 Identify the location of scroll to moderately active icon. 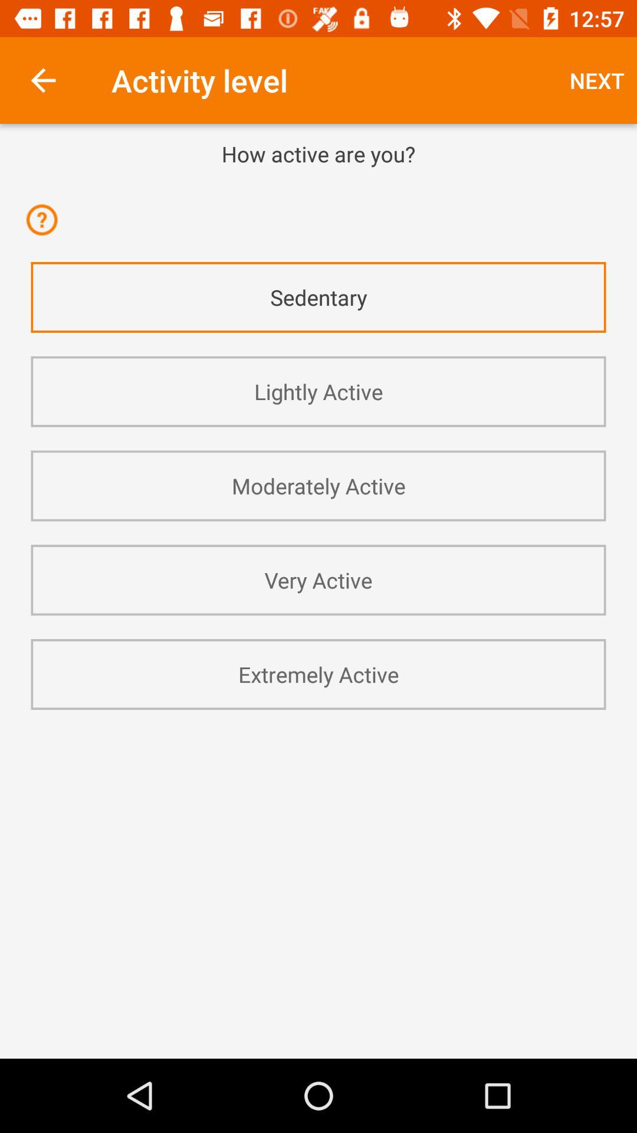
(318, 486).